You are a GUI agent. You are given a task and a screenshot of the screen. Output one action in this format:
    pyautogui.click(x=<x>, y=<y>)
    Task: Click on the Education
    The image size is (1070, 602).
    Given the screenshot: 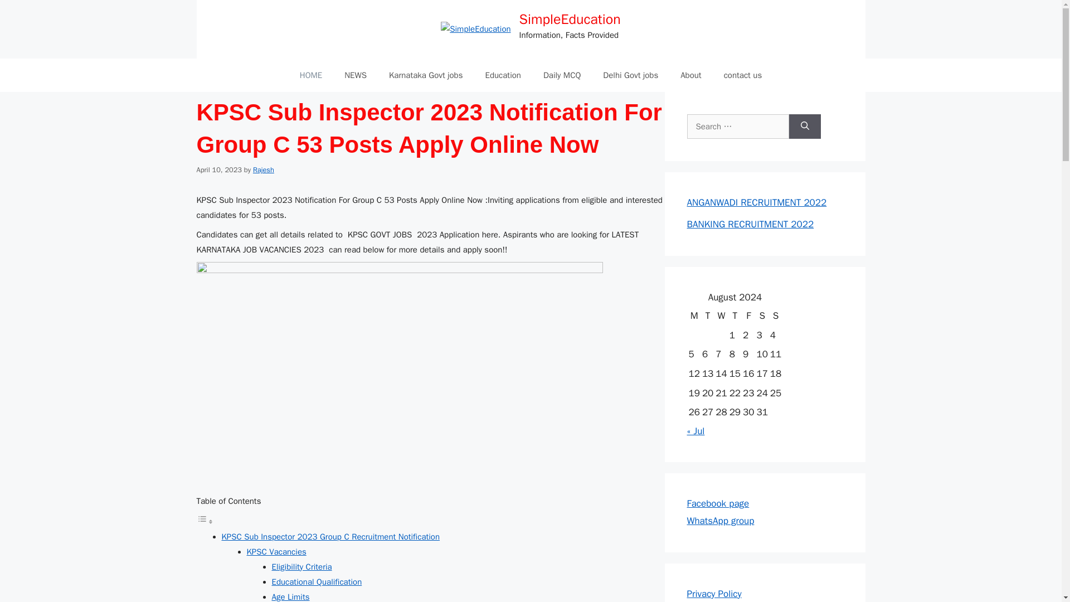 What is the action you would take?
    pyautogui.click(x=503, y=75)
    